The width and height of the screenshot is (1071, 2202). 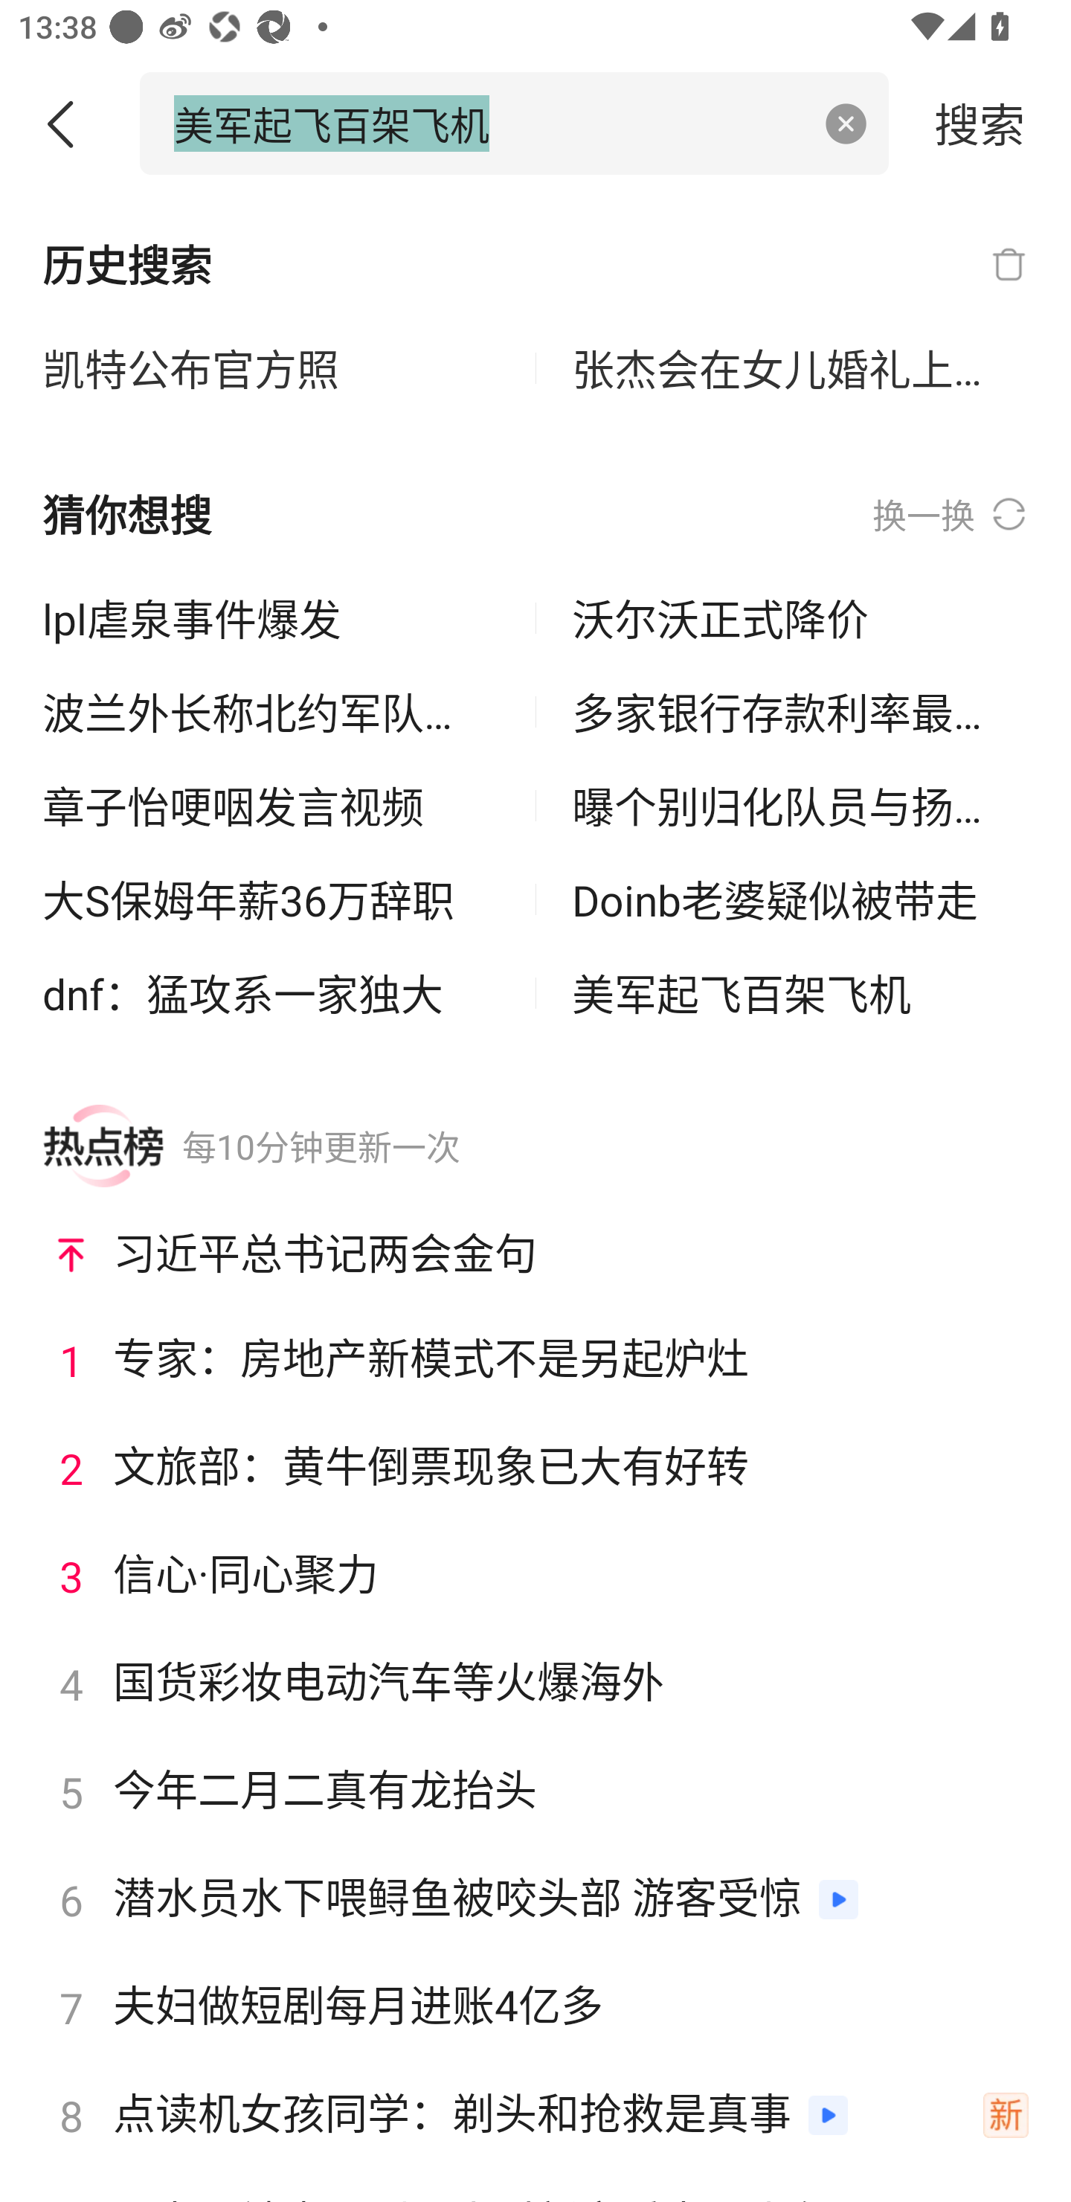 I want to click on 大S保姆年薪36万辞职, so click(x=271, y=899).